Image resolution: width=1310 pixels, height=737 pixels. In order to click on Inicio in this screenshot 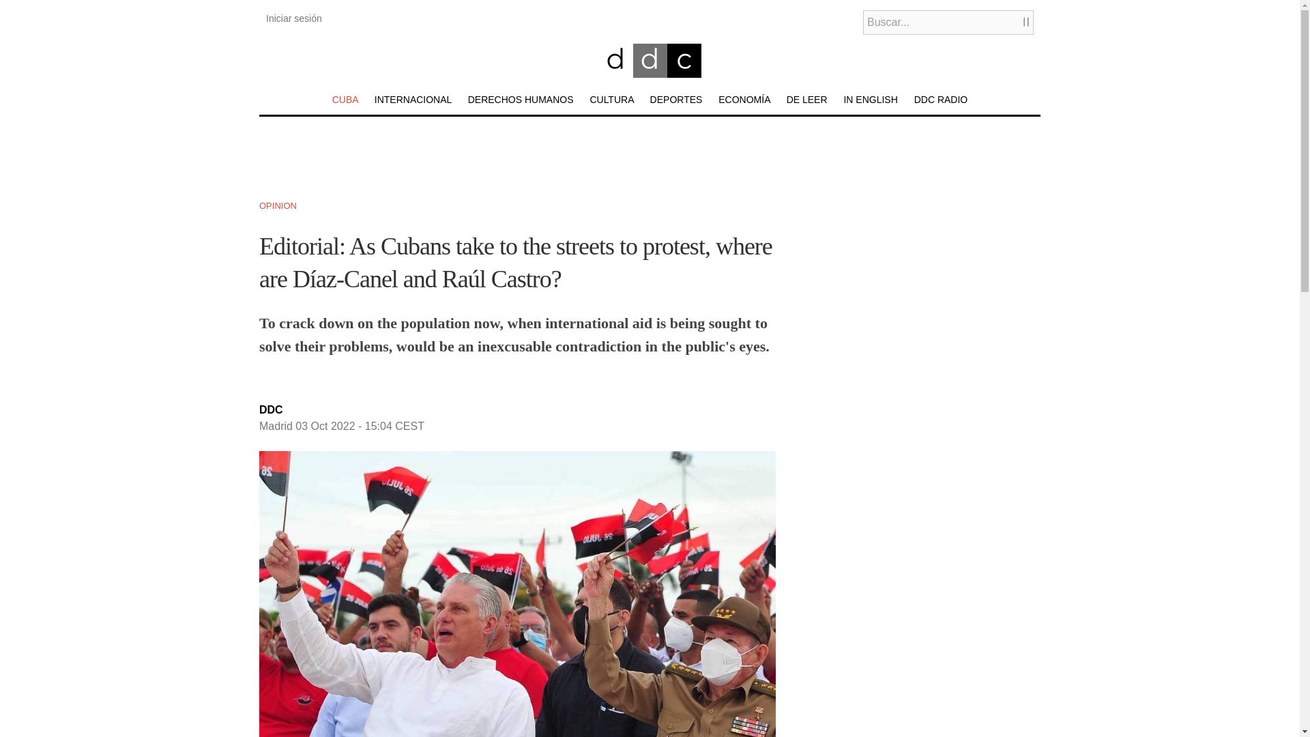, I will do `click(617, 77)`.